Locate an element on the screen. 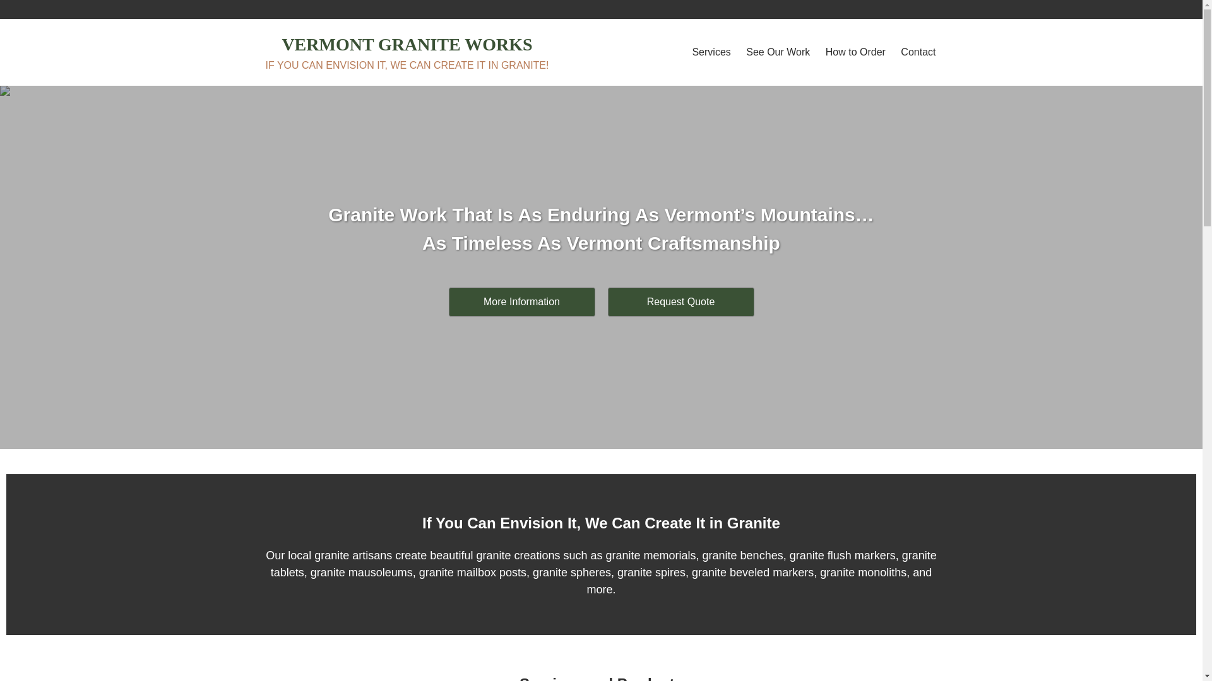 This screenshot has height=681, width=1212. More Information is located at coordinates (521, 301).